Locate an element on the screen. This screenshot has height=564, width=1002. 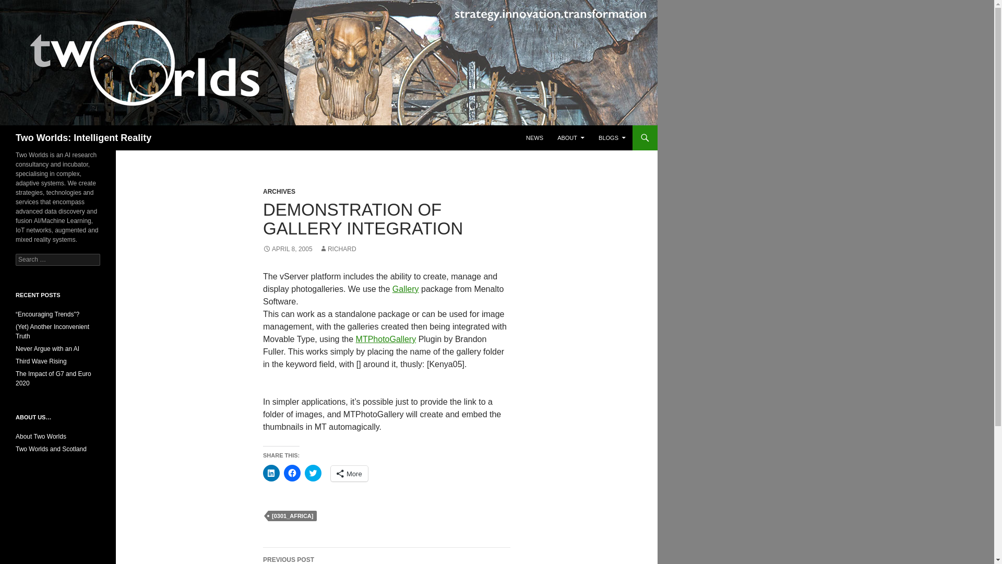
ABOUT is located at coordinates (571, 138).